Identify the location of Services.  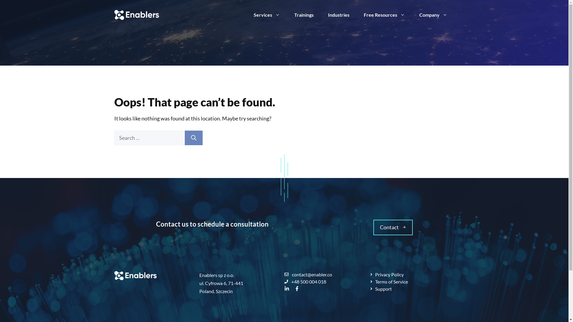
(267, 15).